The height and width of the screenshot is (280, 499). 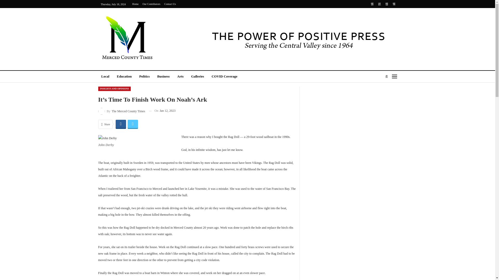 What do you see at coordinates (124, 77) in the screenshot?
I see `Education` at bounding box center [124, 77].